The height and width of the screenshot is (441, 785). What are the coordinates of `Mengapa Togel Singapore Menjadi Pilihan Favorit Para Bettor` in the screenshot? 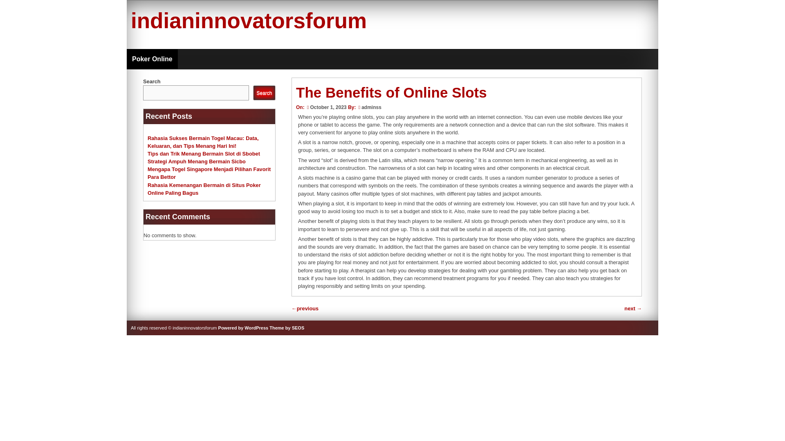 It's located at (209, 173).